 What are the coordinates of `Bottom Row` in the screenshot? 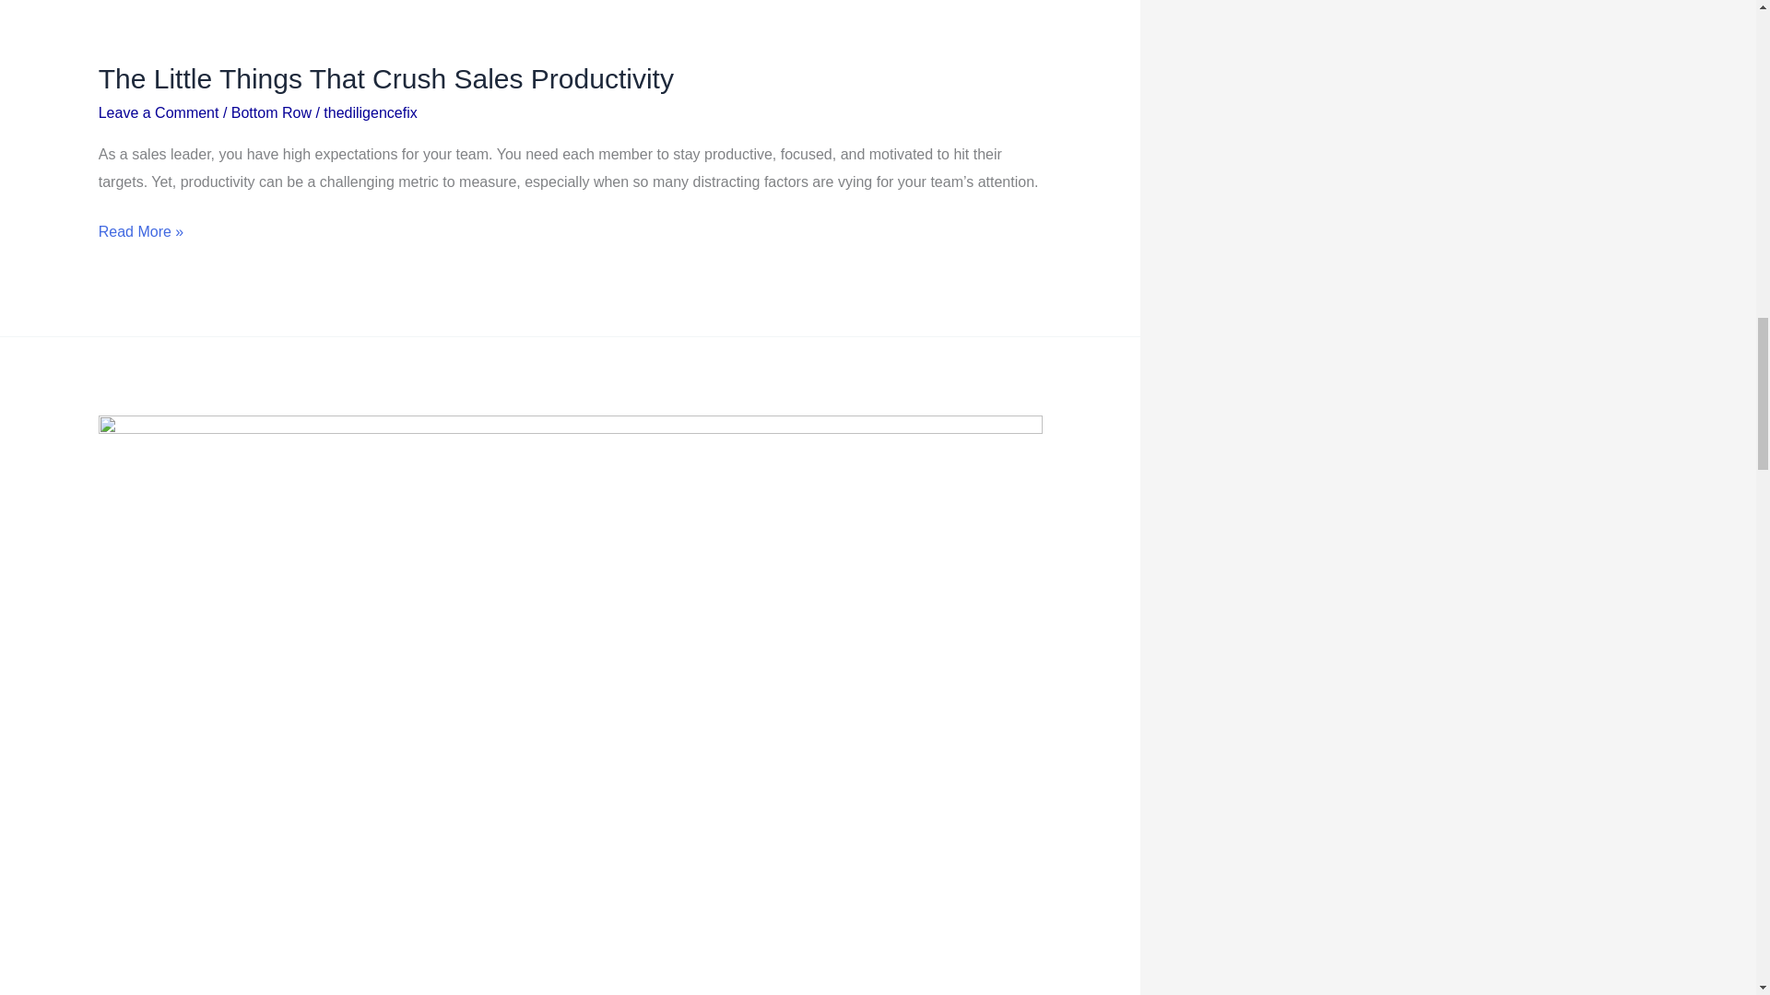 It's located at (271, 112).